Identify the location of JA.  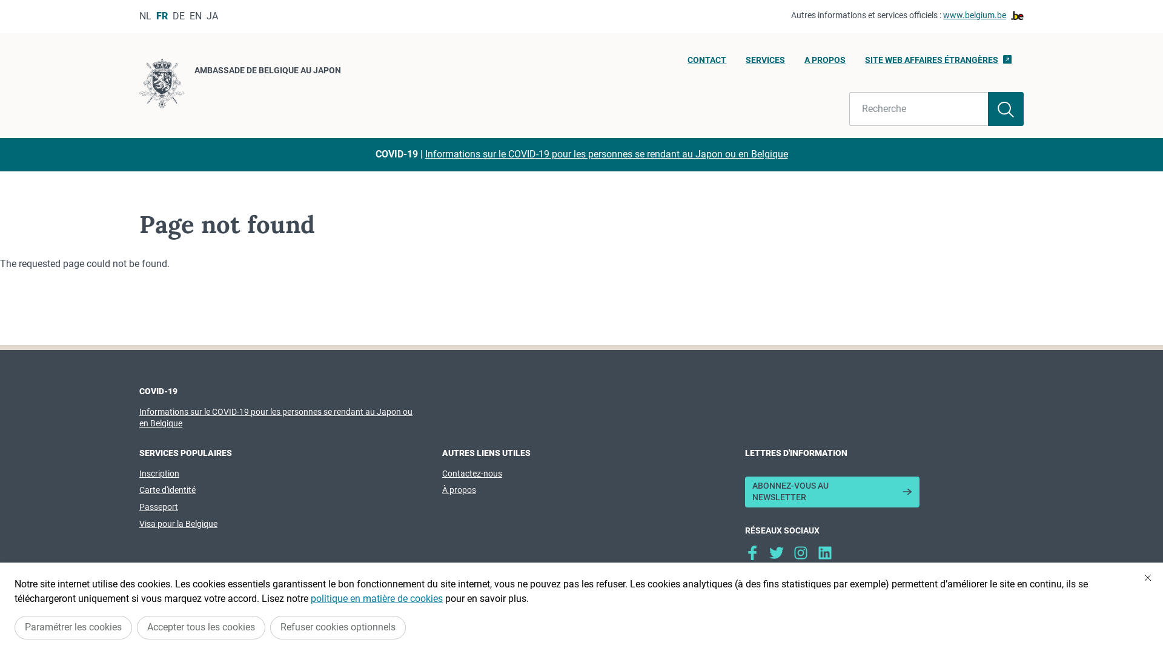
(212, 16).